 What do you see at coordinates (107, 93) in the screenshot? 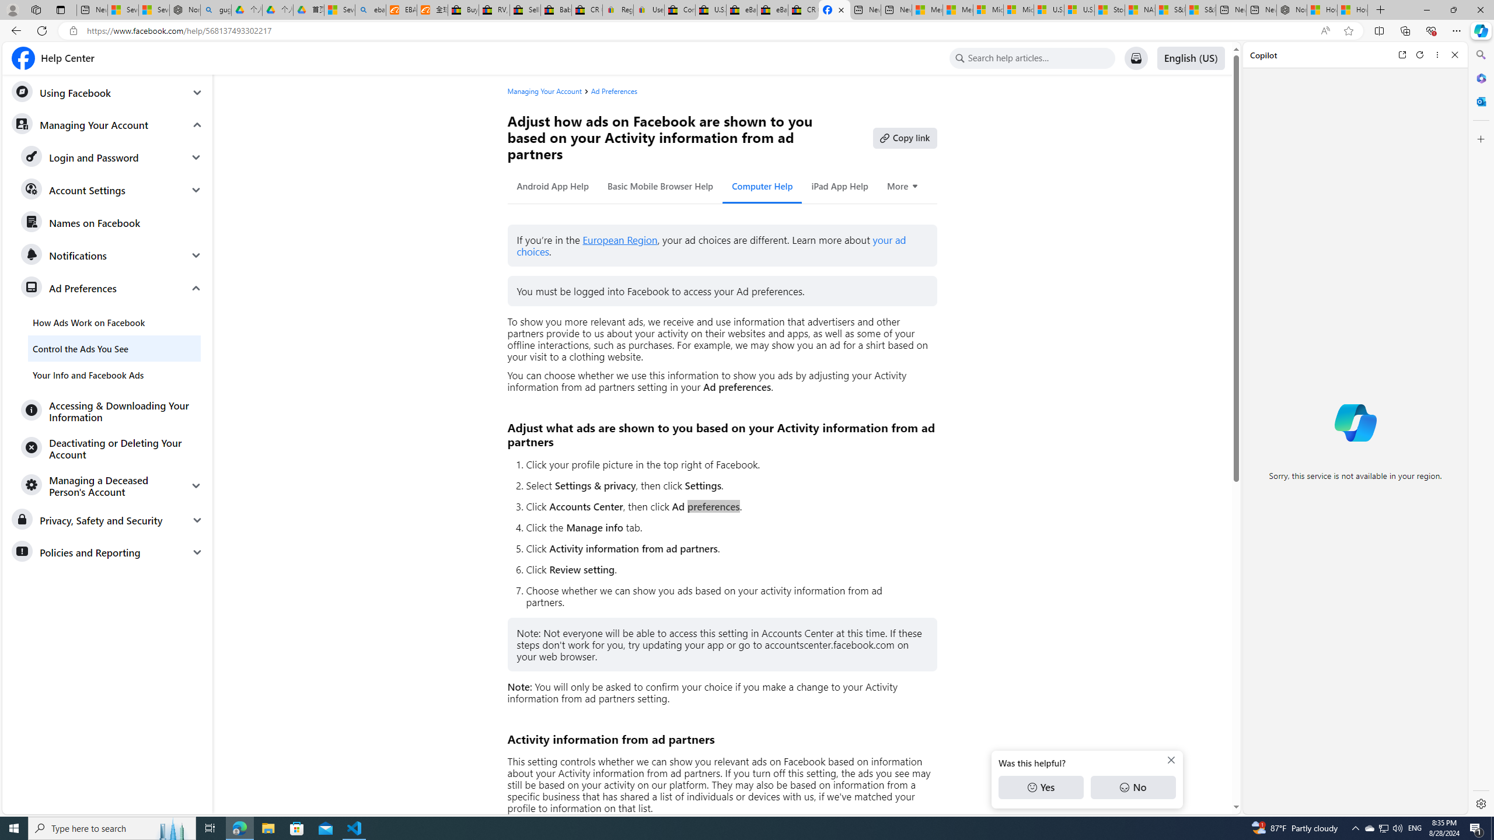
I see `Using Facebook` at bounding box center [107, 93].